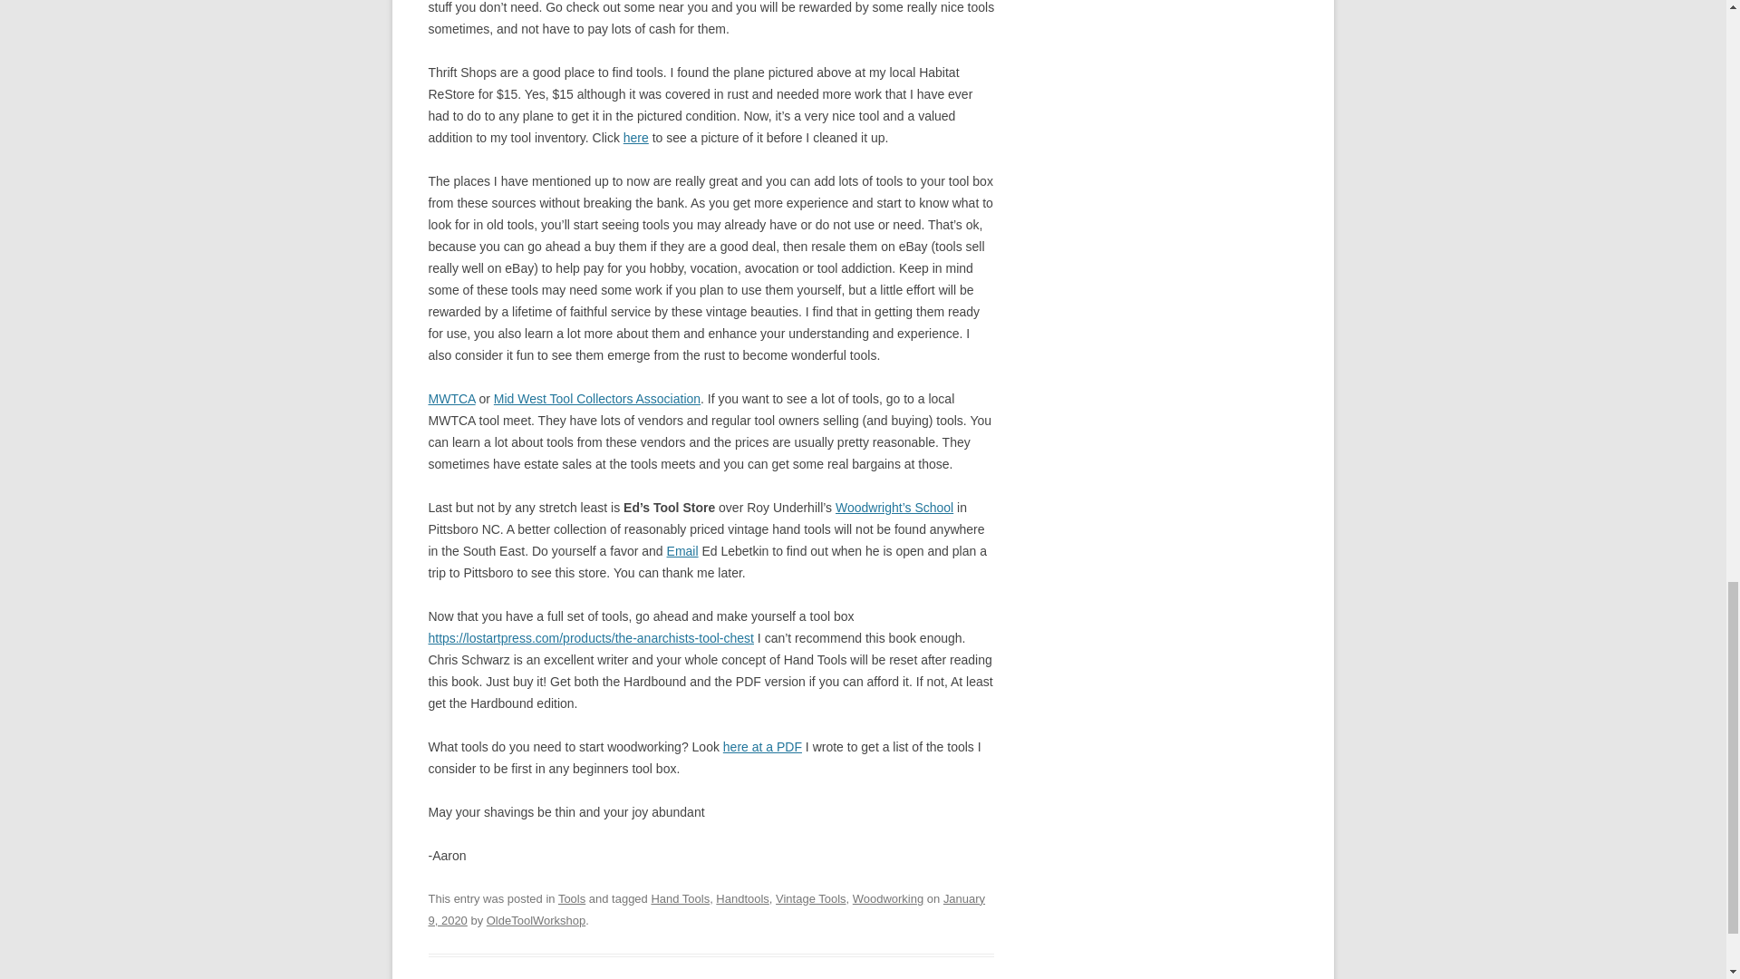 This screenshot has width=1740, height=979. I want to click on here at a PDF, so click(763, 747).